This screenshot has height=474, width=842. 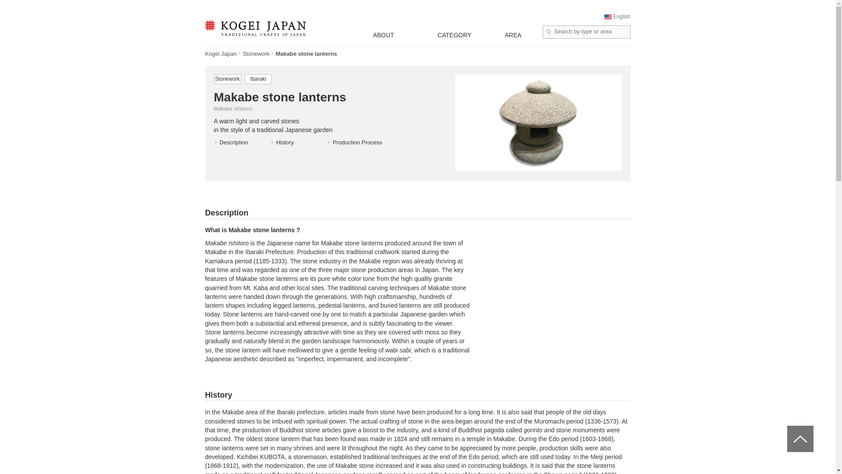 I want to click on AREA, so click(x=513, y=35).